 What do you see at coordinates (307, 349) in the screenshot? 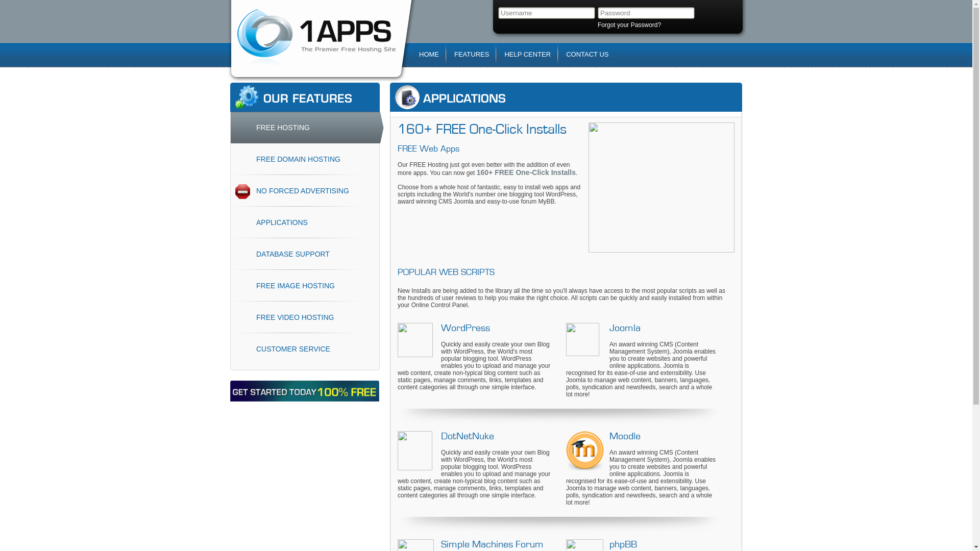
I see `CUSTOMER SERVICE` at bounding box center [307, 349].